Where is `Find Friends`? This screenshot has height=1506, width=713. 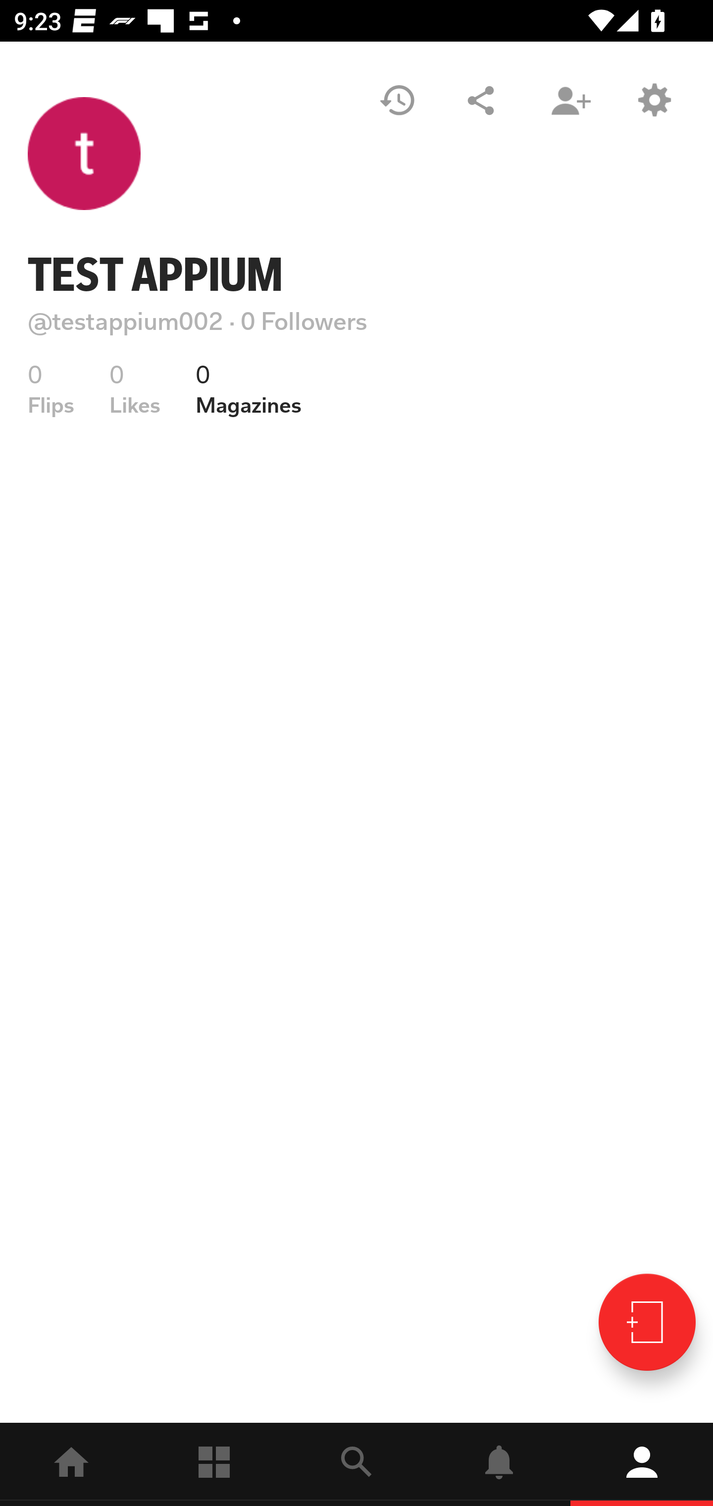
Find Friends is located at coordinates (570, 100).